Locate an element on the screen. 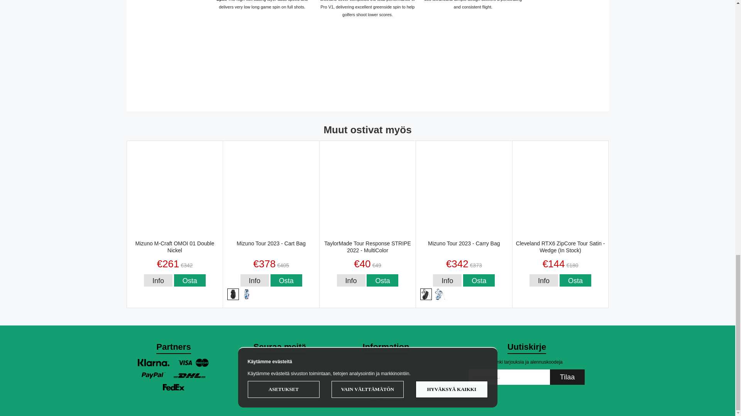  Mizuno Tour 2023 - Cart Bag is located at coordinates (247, 294).